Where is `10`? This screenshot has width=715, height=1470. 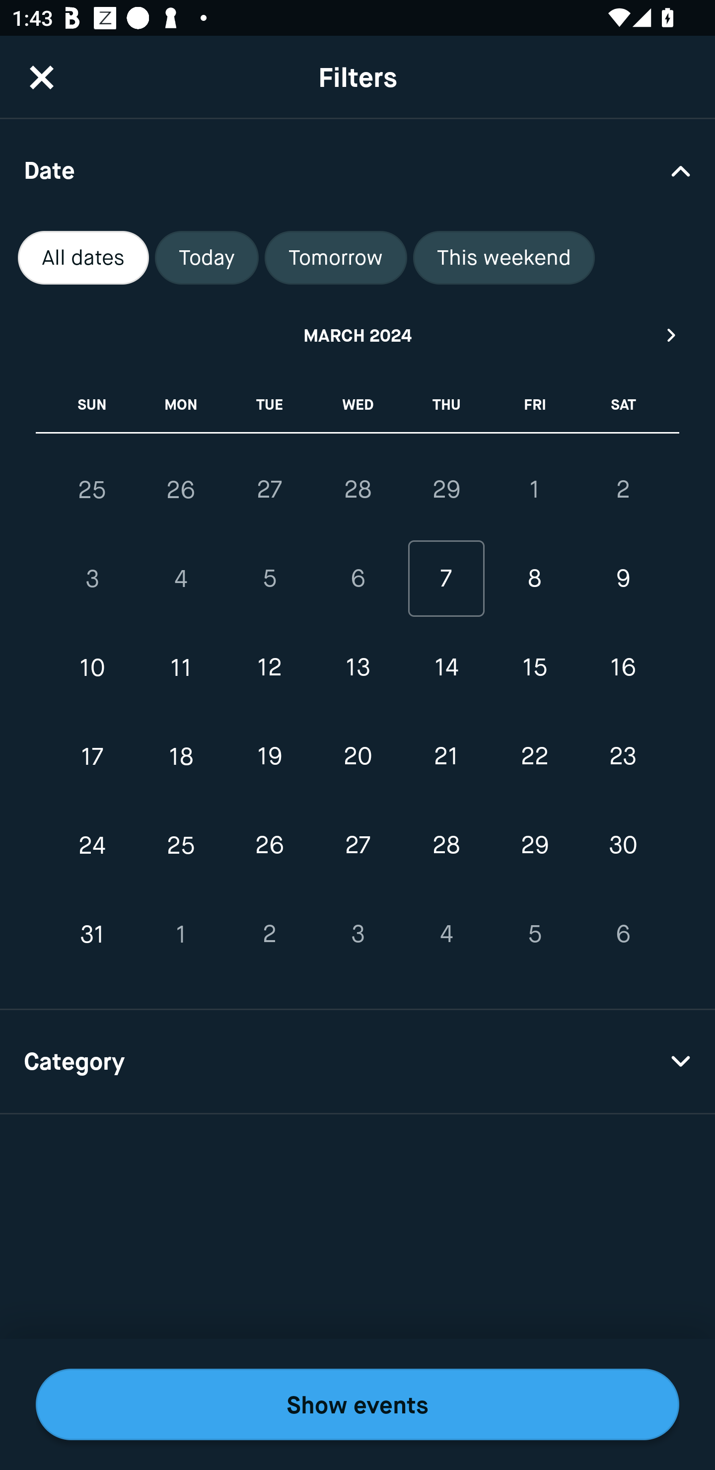 10 is located at coordinates (92, 667).